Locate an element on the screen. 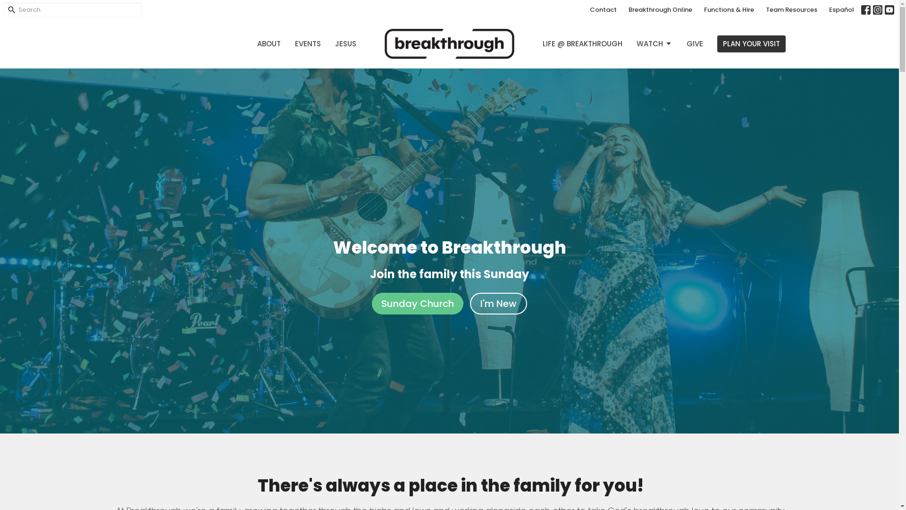 This screenshot has width=906, height=510. ABOUT is located at coordinates (269, 43).